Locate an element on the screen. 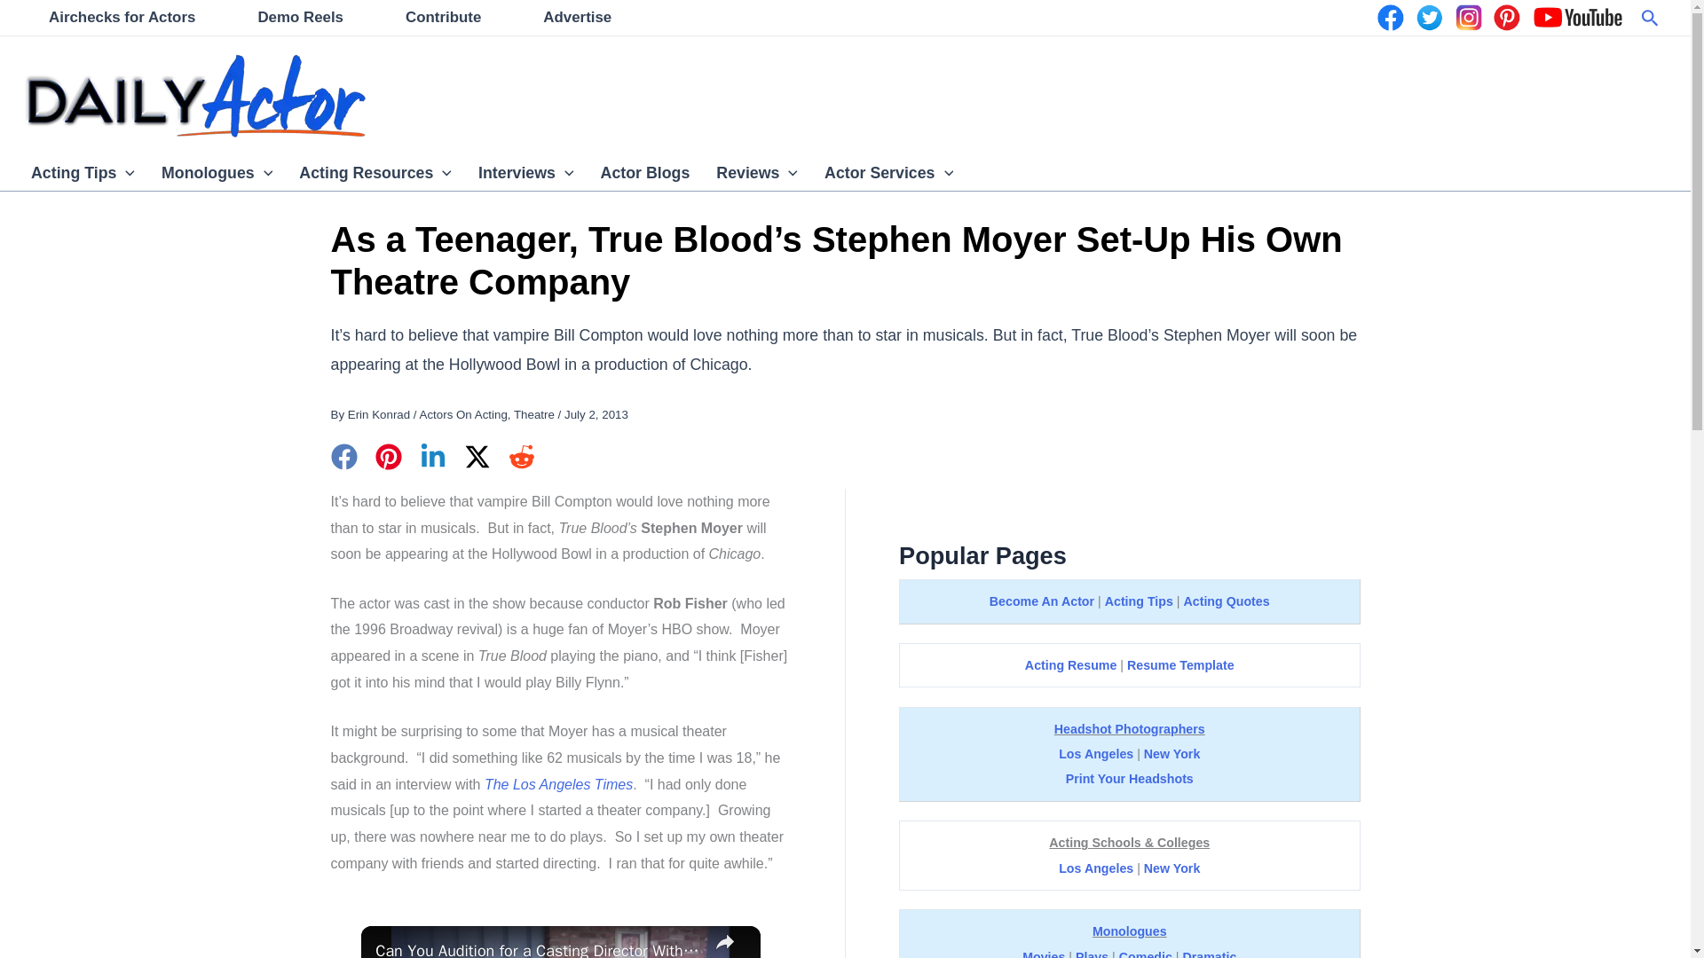 This screenshot has width=1704, height=958. Advertise is located at coordinates (577, 18).